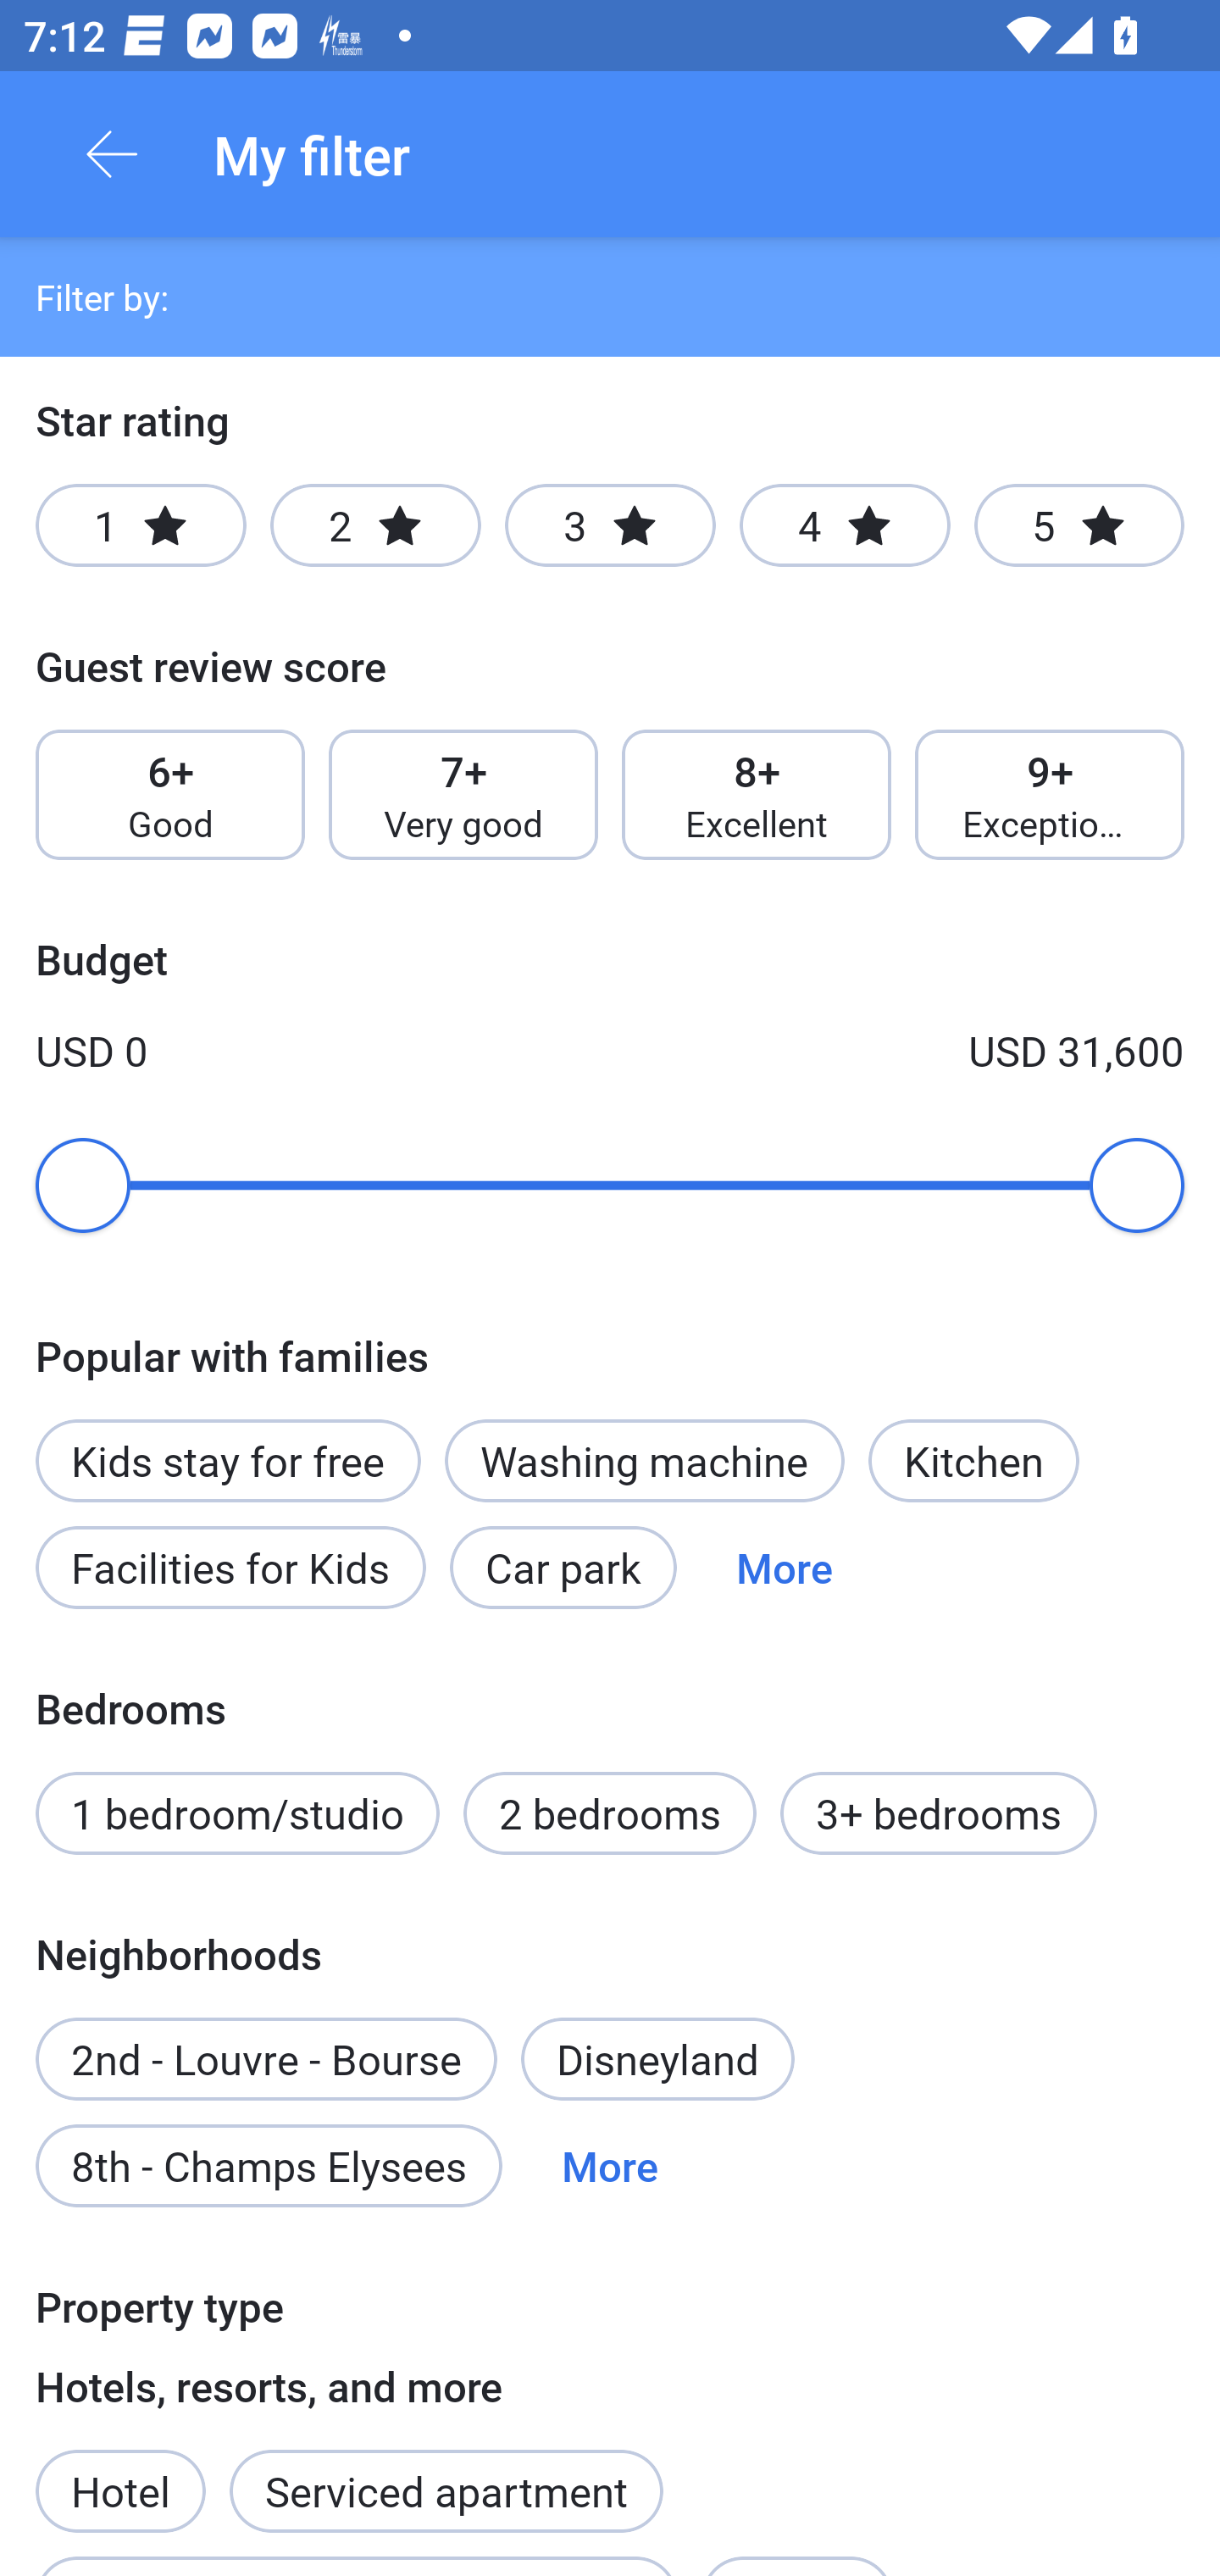  Describe the element at coordinates (974, 1460) in the screenshot. I see `Kitchen` at that location.